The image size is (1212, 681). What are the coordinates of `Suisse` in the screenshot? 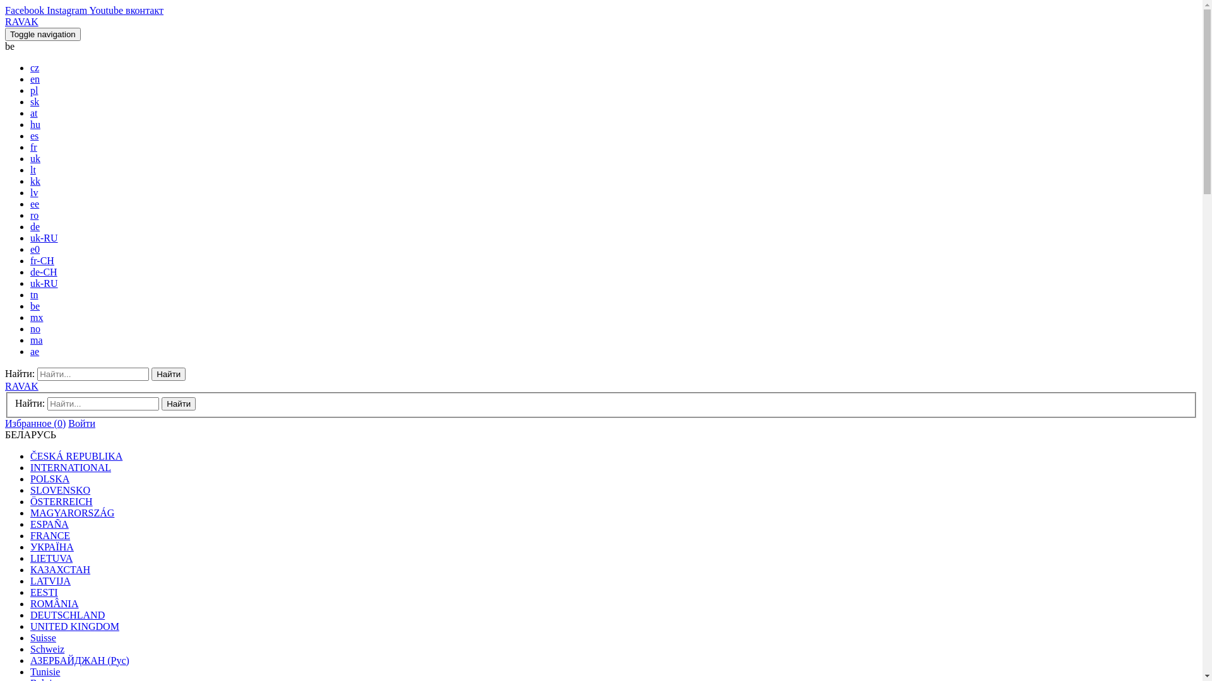 It's located at (43, 638).